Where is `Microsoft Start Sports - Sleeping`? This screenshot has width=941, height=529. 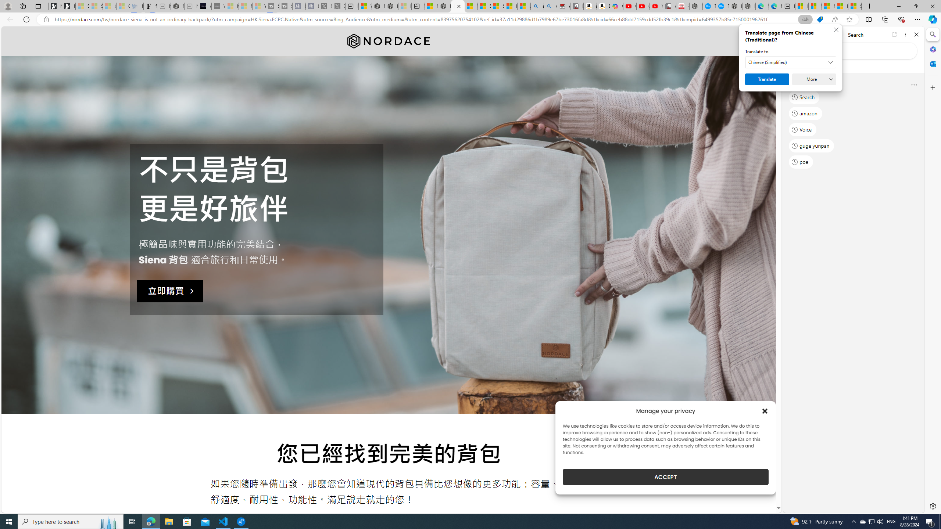 Microsoft Start Sports - Sleeping is located at coordinates (232, 6).